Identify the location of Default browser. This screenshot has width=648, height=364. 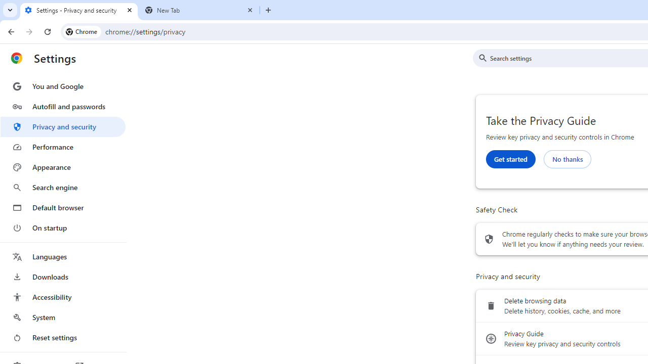
(63, 207).